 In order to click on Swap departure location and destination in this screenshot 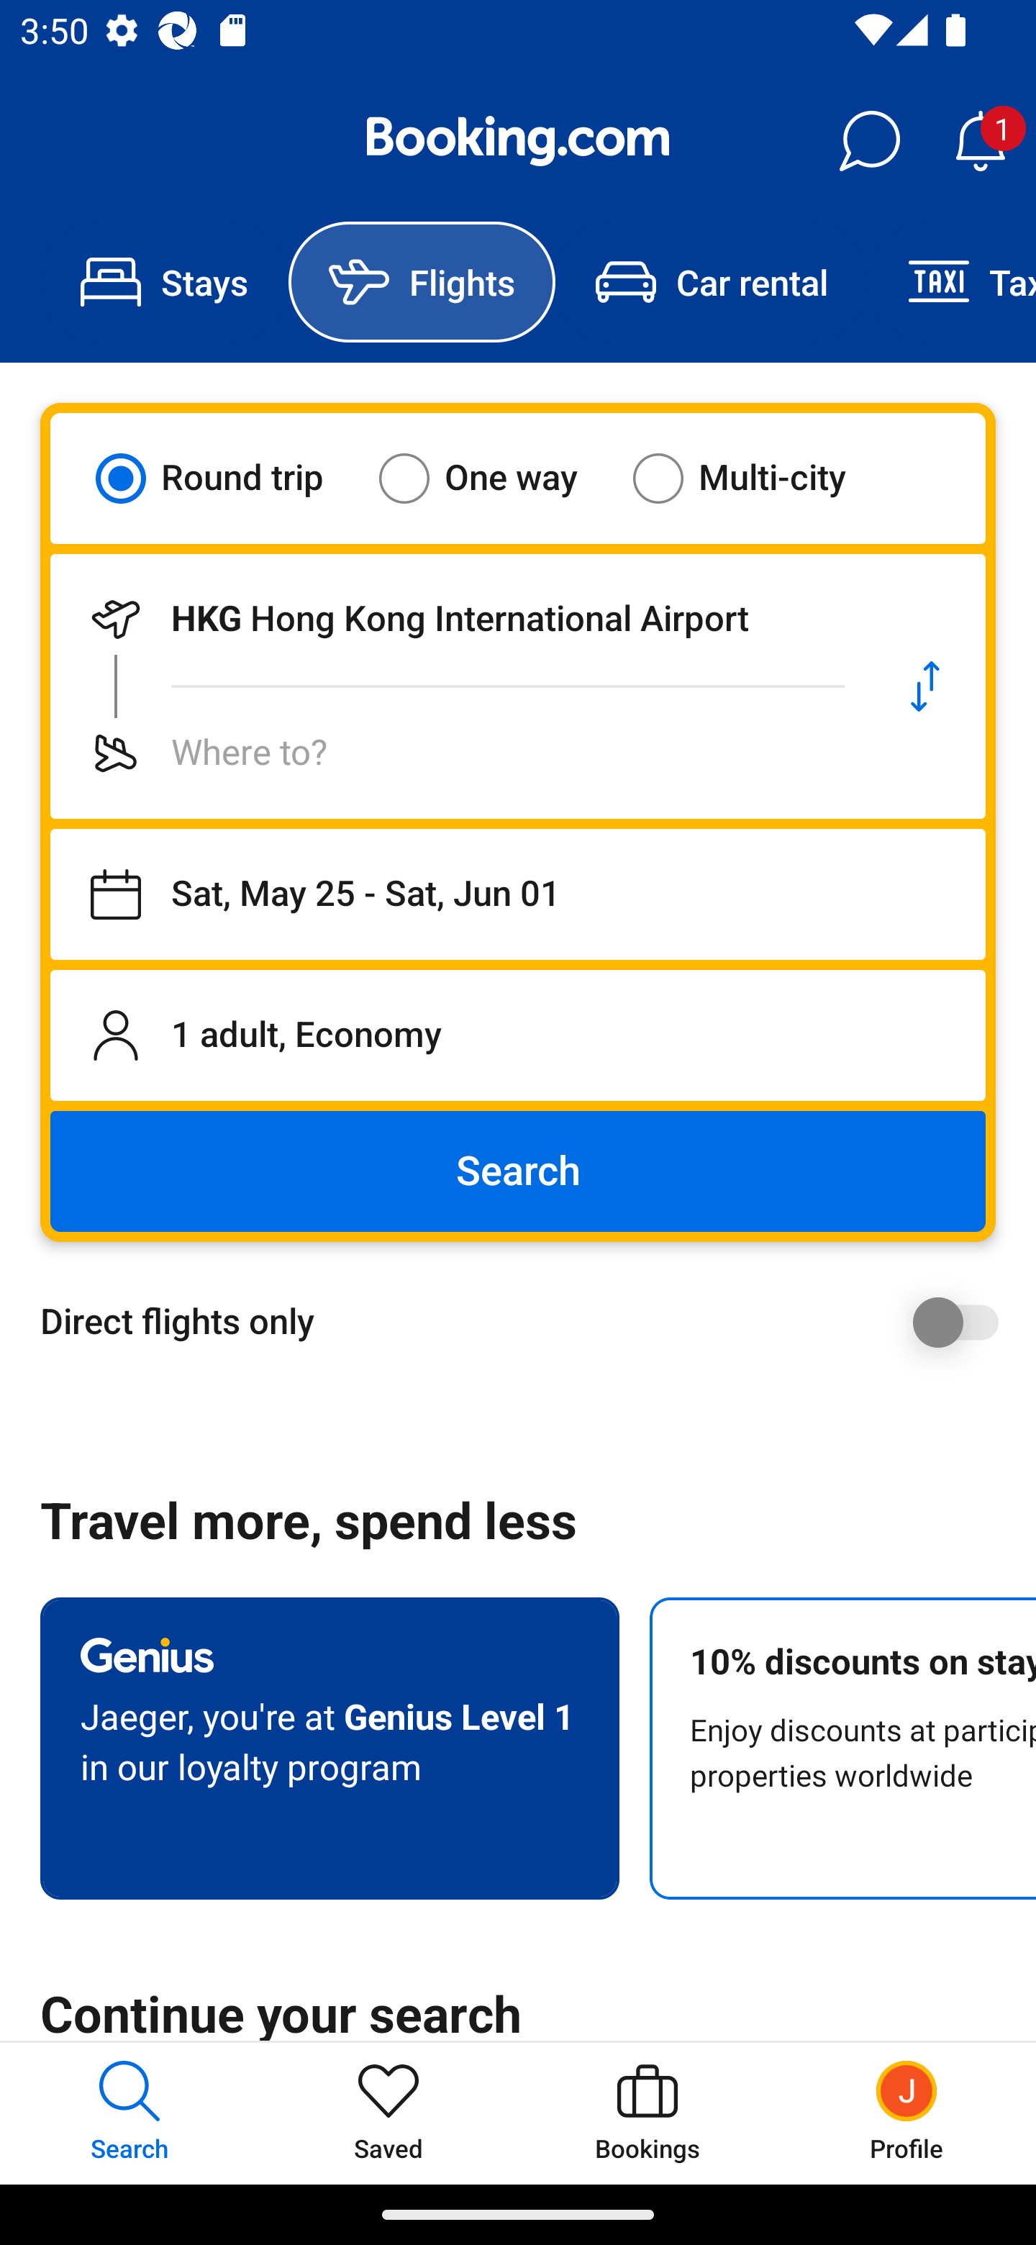, I will do `click(925, 686)`.